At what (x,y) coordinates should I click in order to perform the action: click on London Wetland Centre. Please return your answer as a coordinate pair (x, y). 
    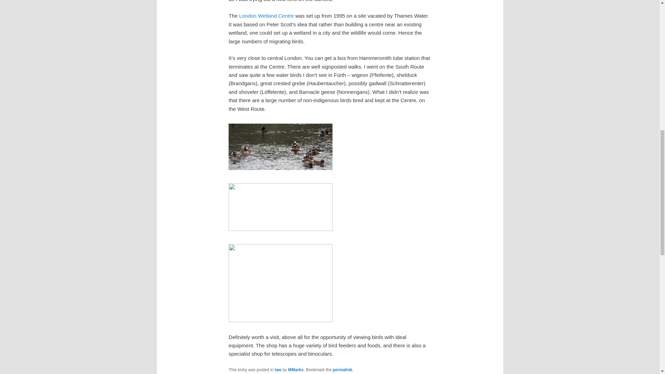
    Looking at the image, I should click on (266, 16).